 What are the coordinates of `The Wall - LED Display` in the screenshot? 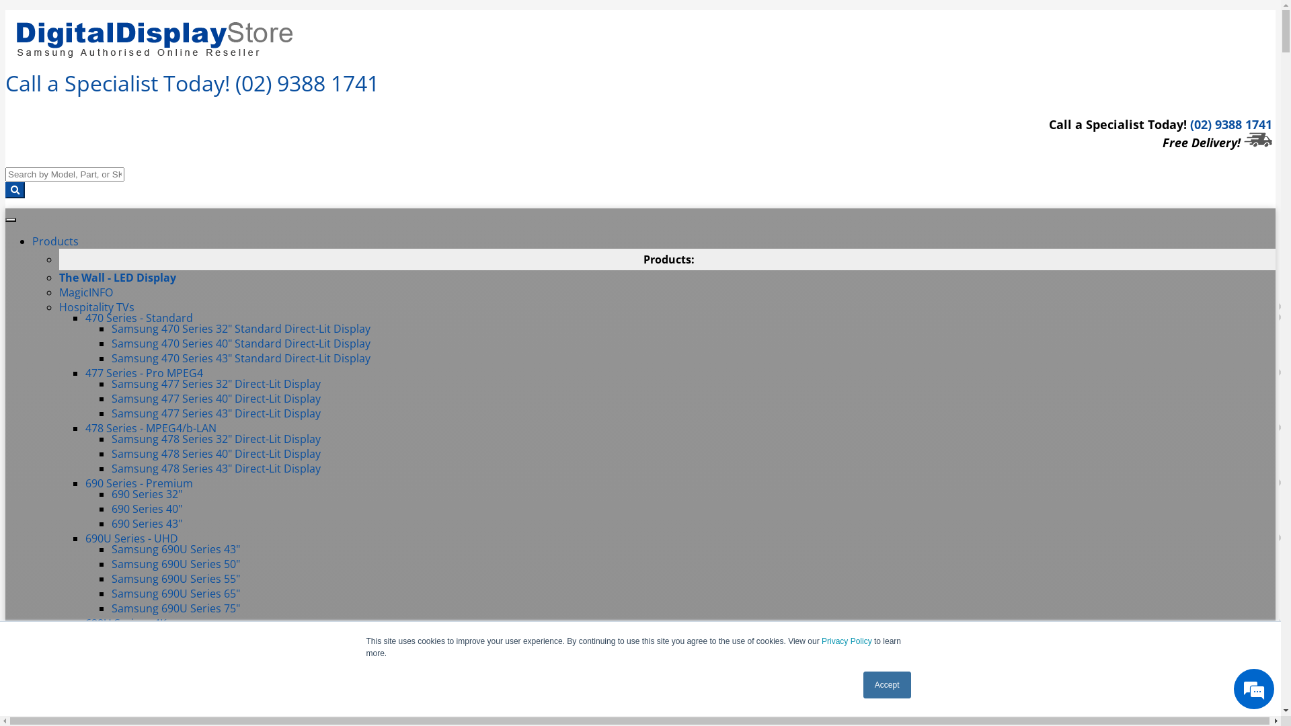 It's located at (118, 278).